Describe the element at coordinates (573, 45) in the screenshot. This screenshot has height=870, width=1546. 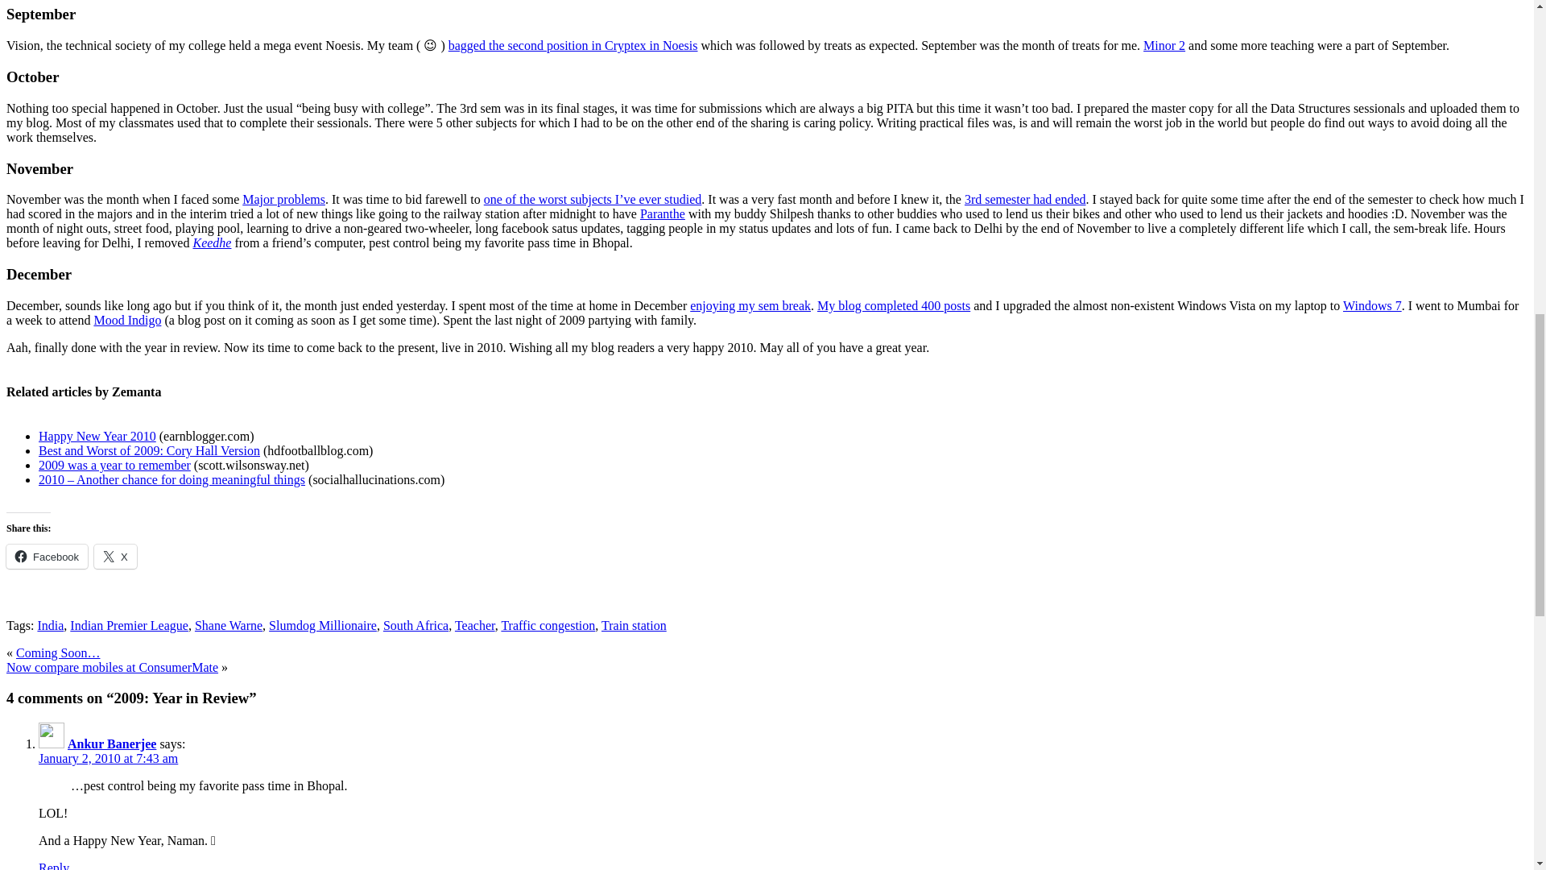
I see `bagged the second position in Cryptex in Noesis` at that location.